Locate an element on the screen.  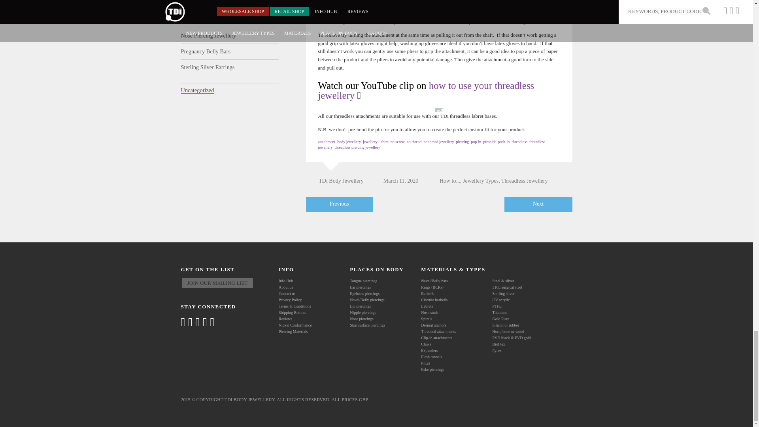
March 11, 2020 is located at coordinates (395, 181).